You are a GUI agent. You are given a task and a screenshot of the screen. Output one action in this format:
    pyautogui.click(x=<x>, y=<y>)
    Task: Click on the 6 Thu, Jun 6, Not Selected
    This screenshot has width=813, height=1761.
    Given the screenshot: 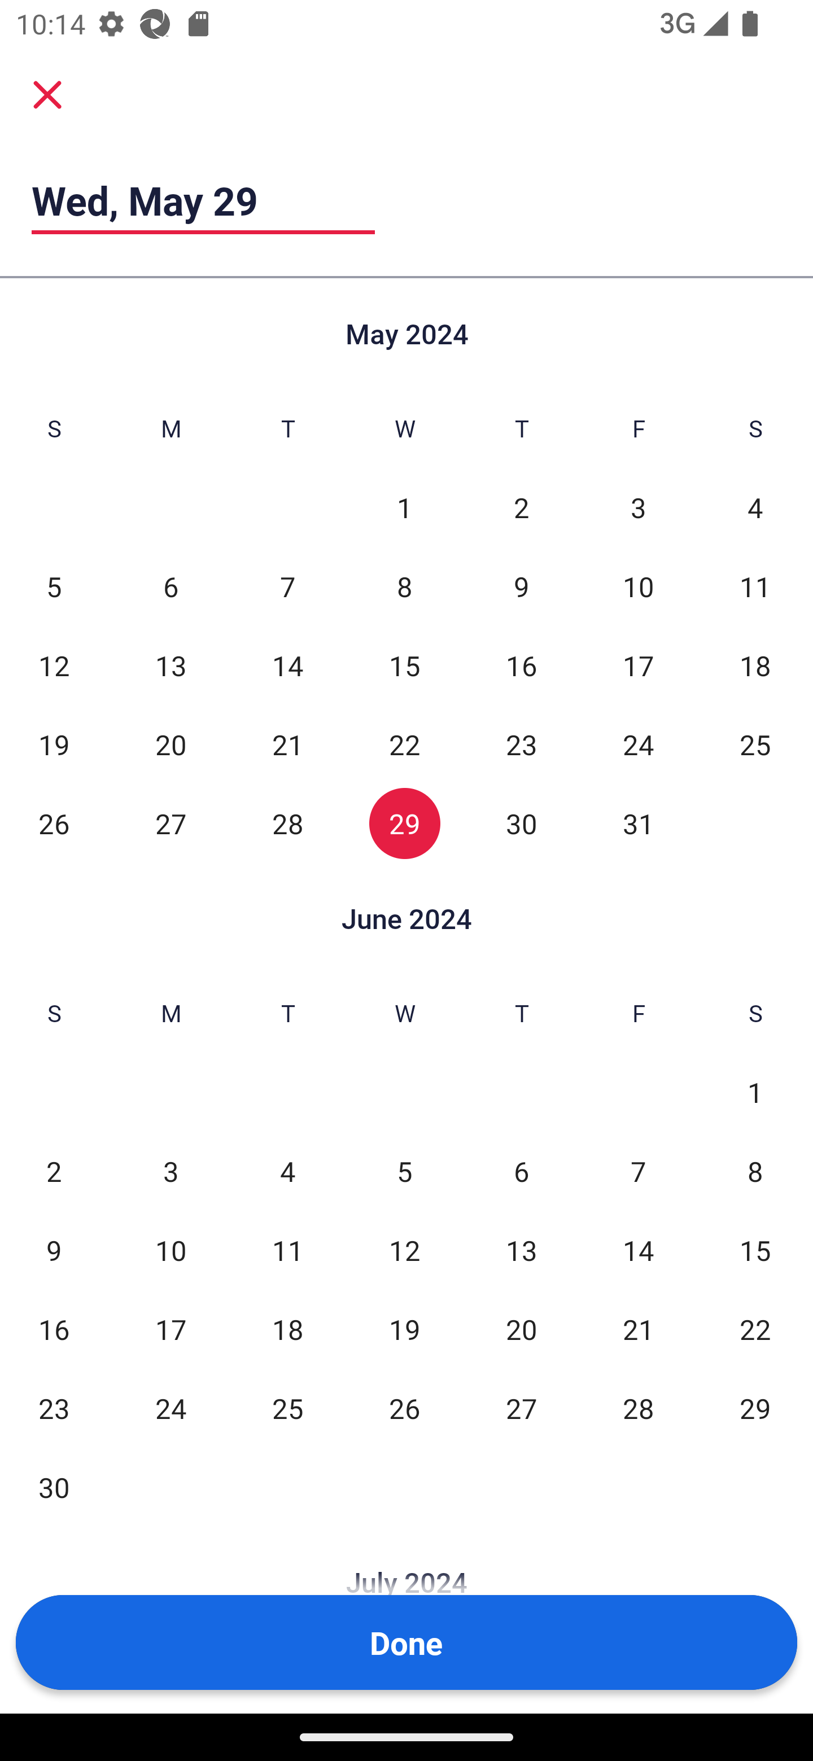 What is the action you would take?
    pyautogui.click(x=521, y=1172)
    